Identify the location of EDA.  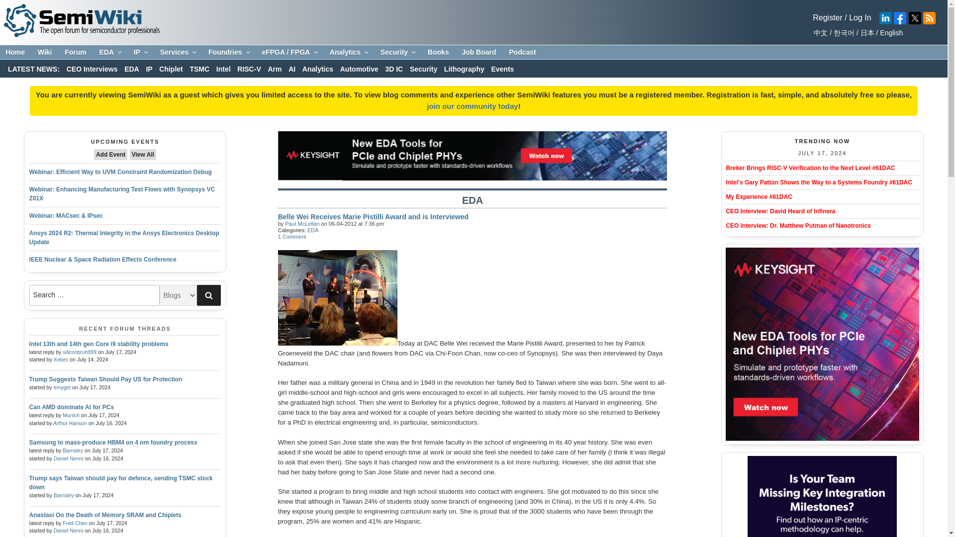
(109, 52).